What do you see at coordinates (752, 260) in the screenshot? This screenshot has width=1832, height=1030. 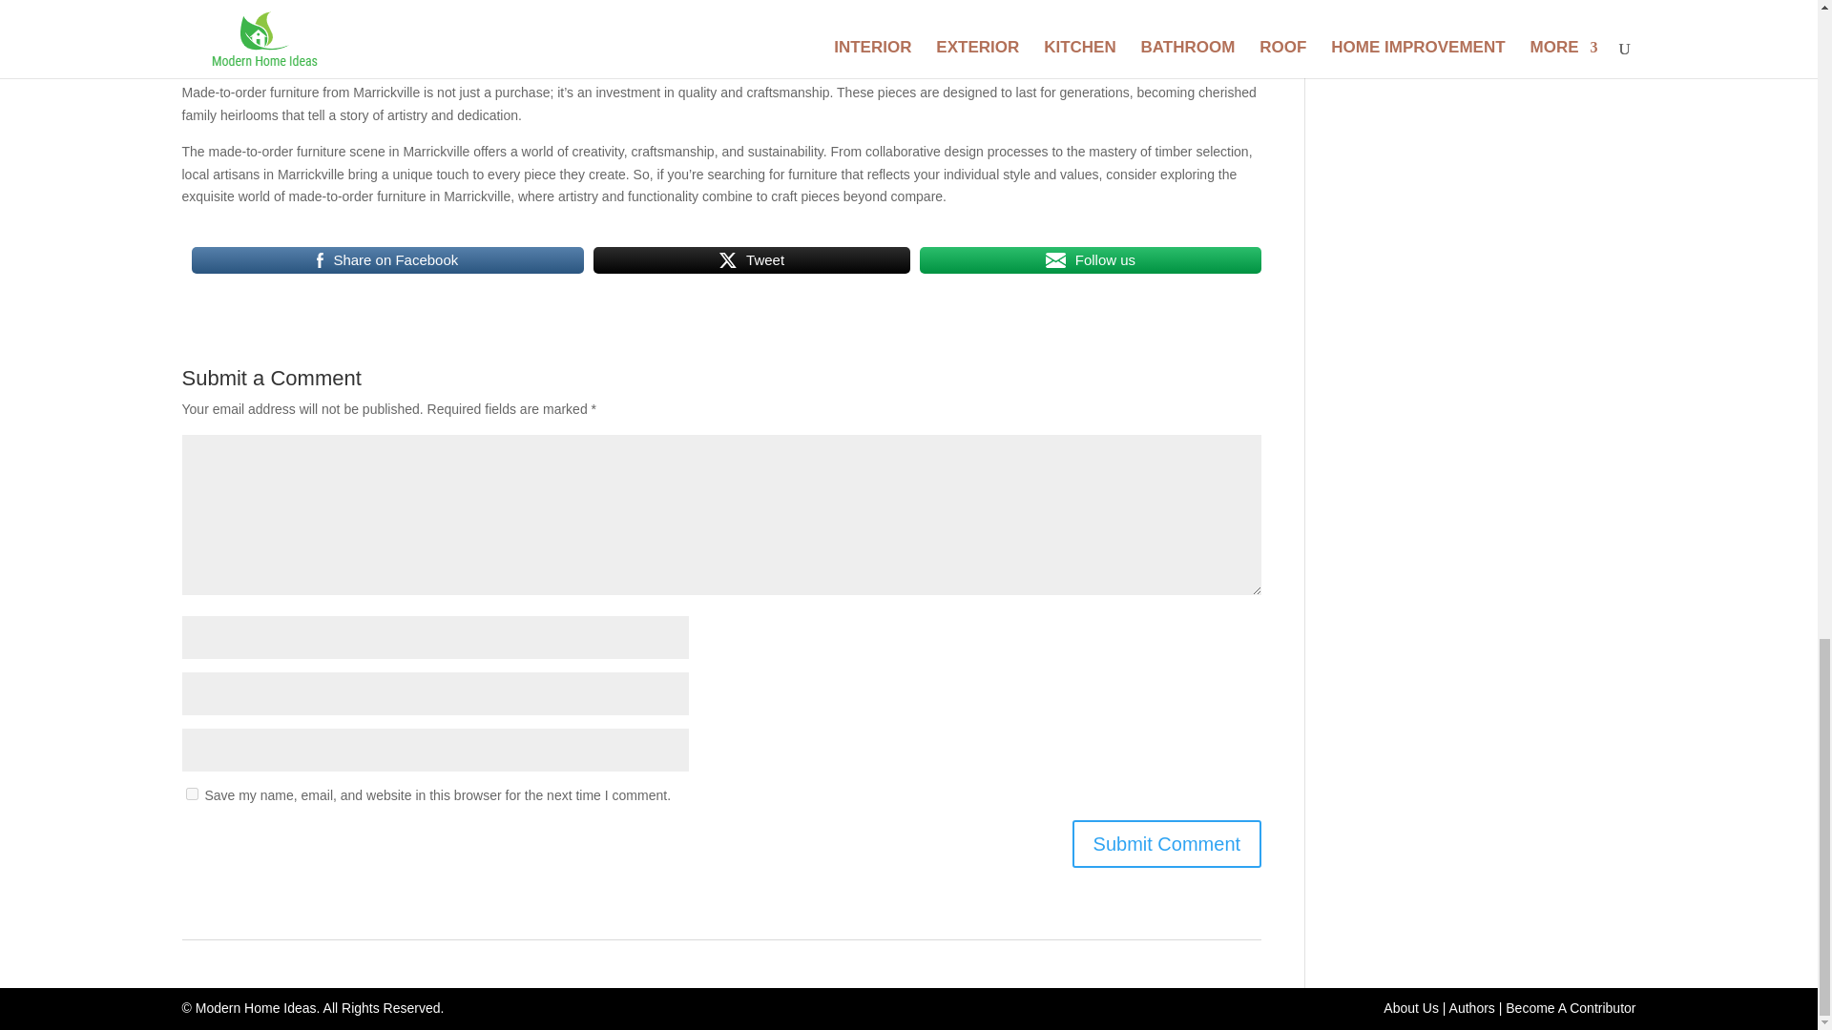 I see `Tweet` at bounding box center [752, 260].